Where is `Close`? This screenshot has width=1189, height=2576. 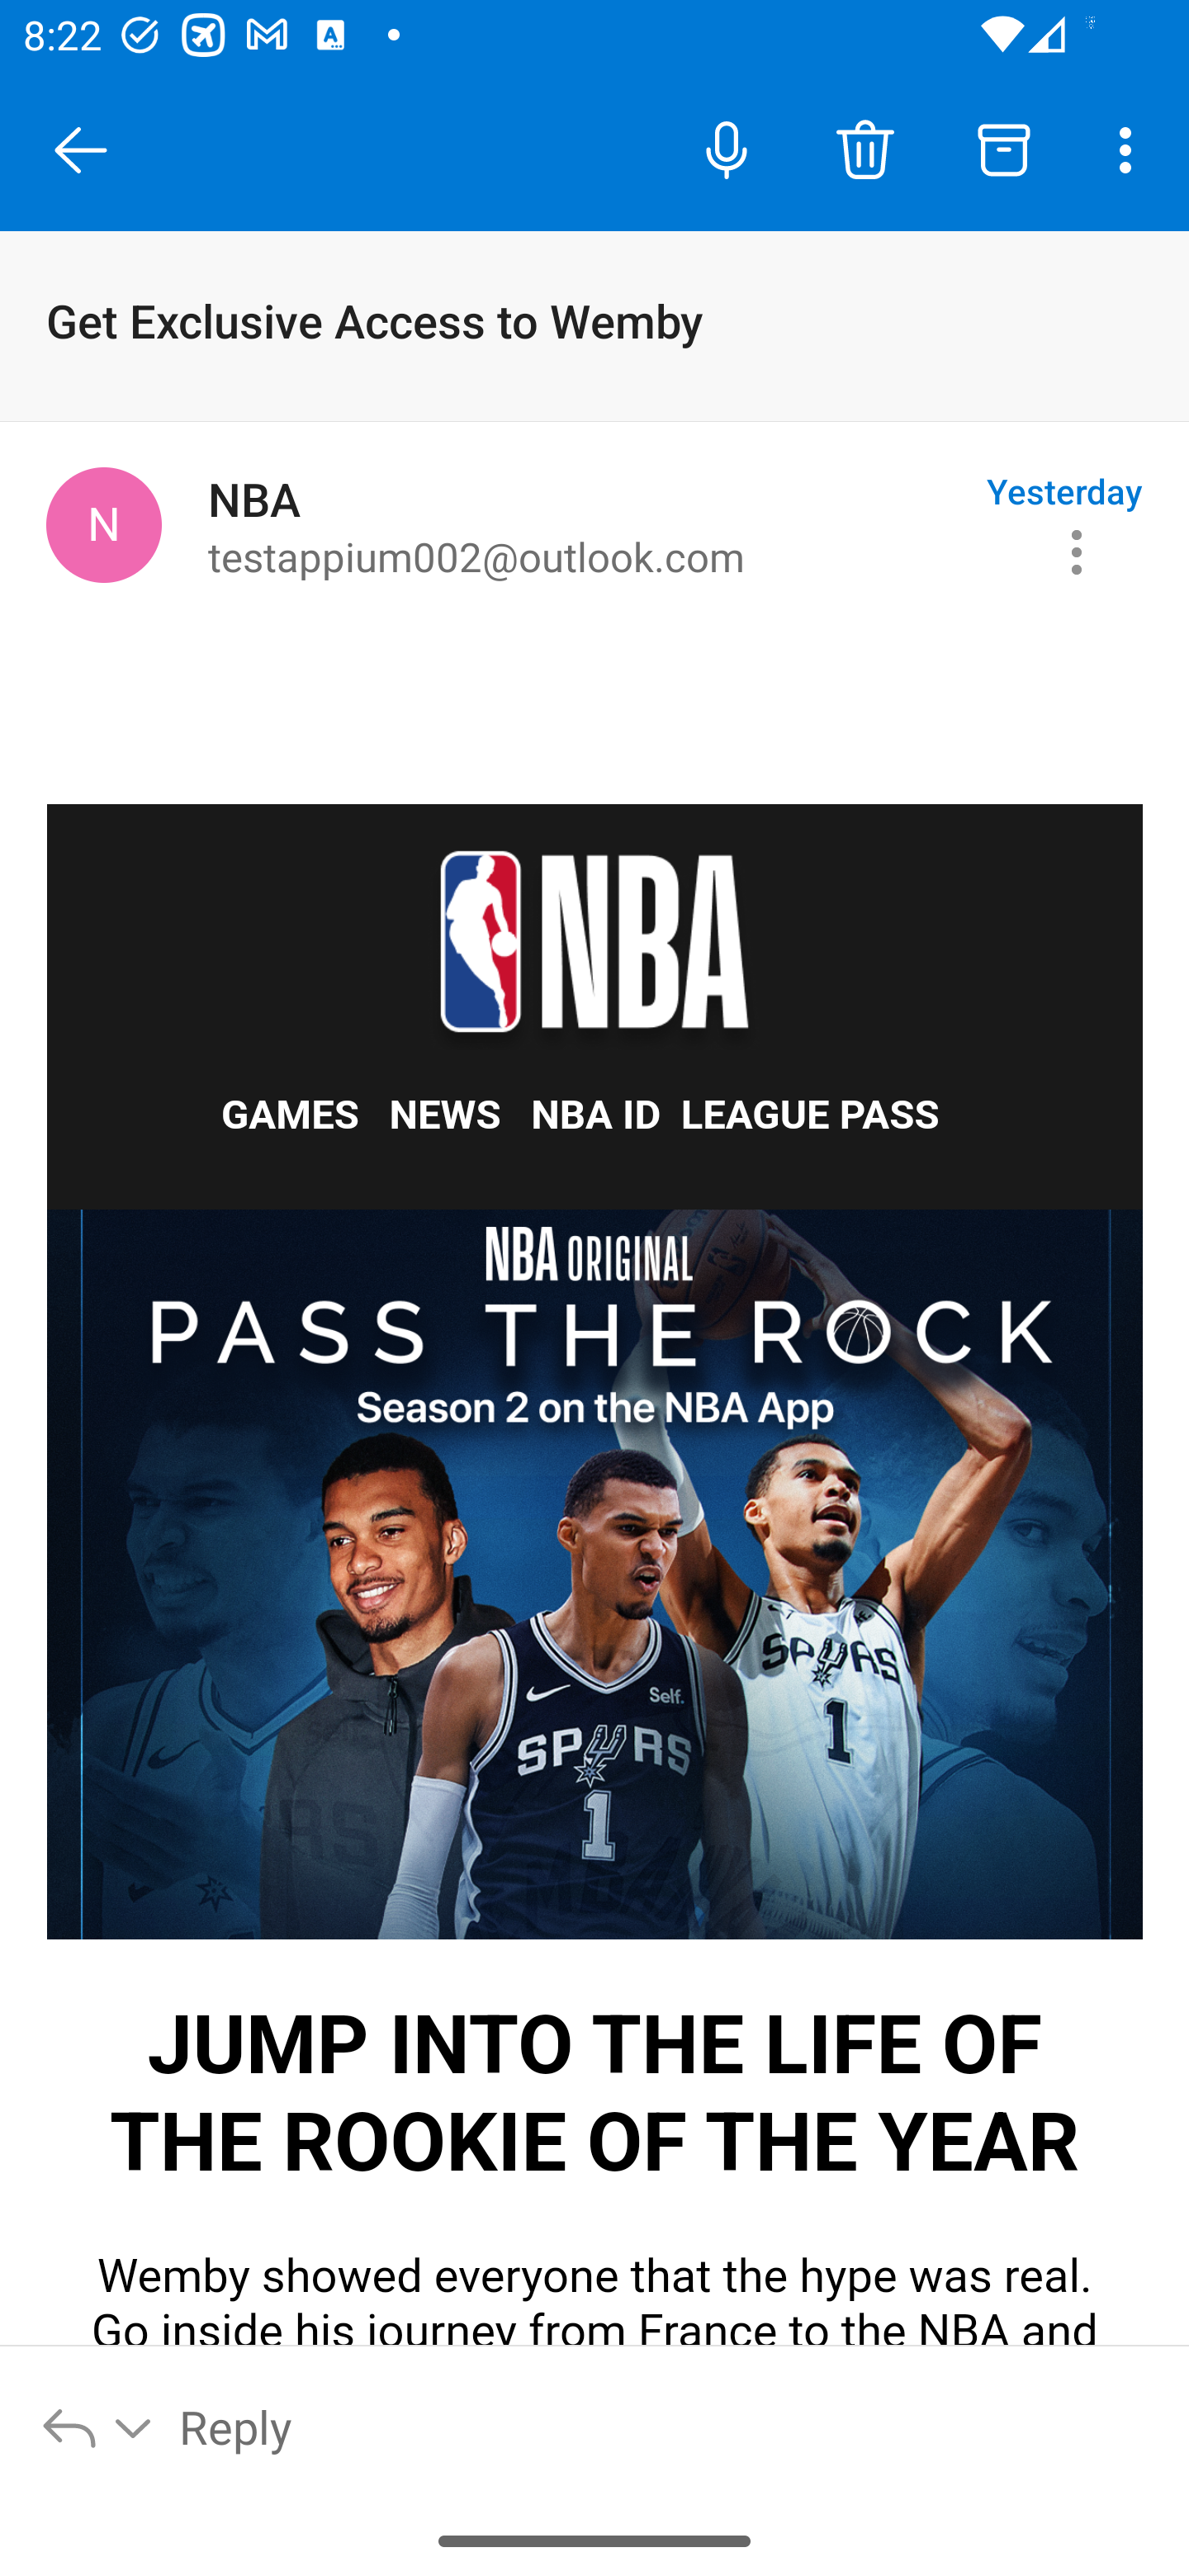
Close is located at coordinates (81, 150).